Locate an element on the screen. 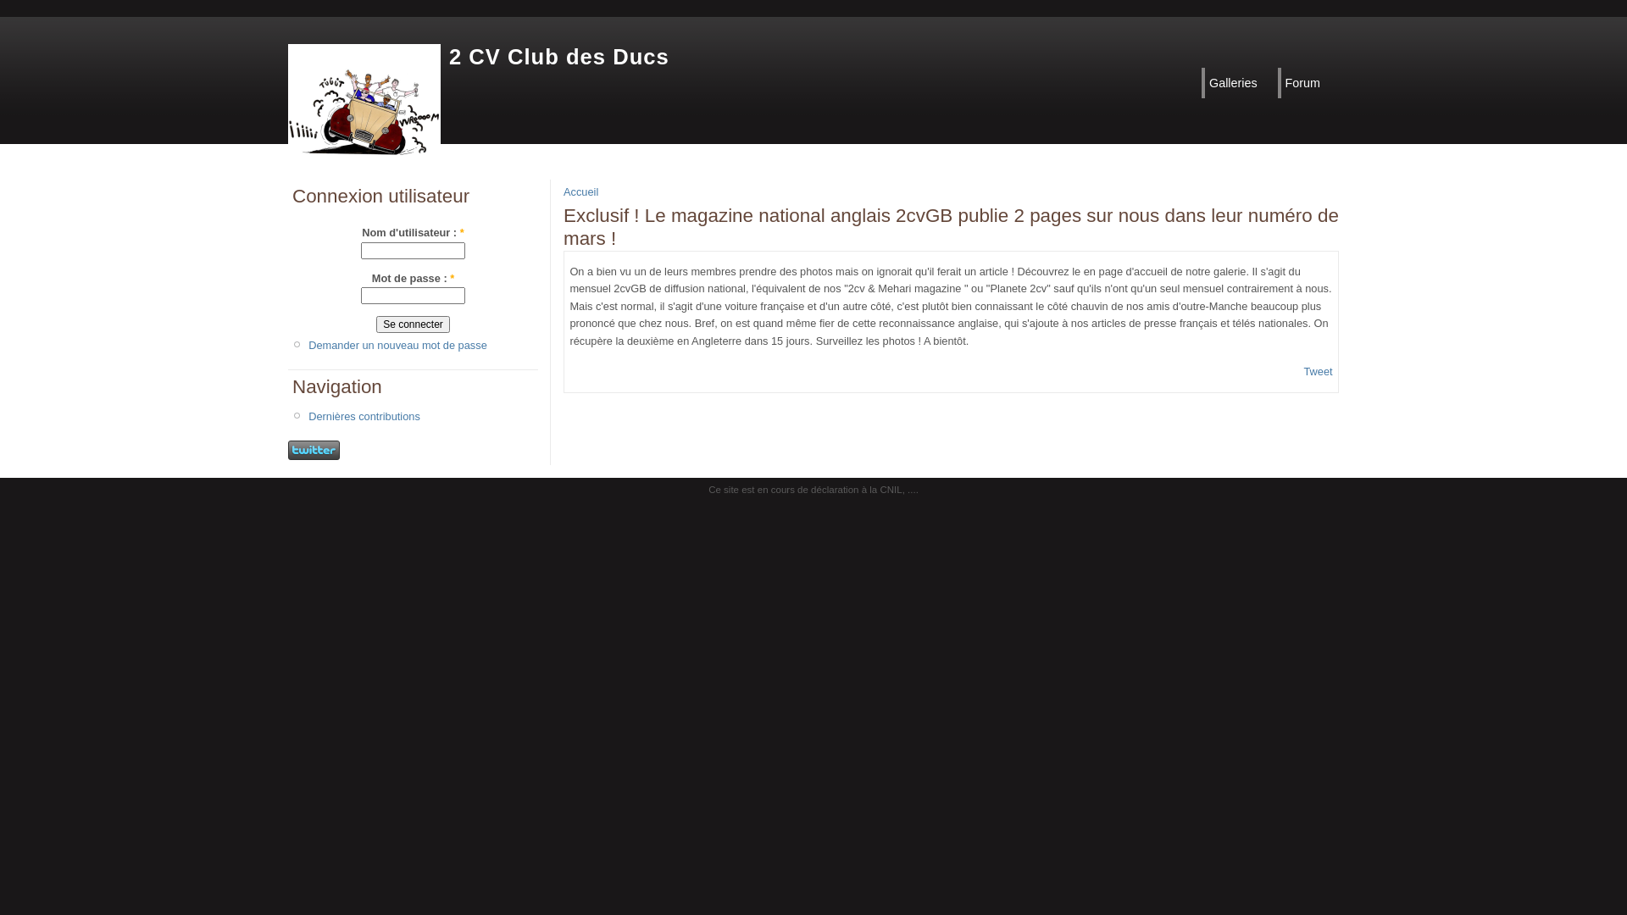 The width and height of the screenshot is (1627, 915). Galleries is located at coordinates (1238, 83).